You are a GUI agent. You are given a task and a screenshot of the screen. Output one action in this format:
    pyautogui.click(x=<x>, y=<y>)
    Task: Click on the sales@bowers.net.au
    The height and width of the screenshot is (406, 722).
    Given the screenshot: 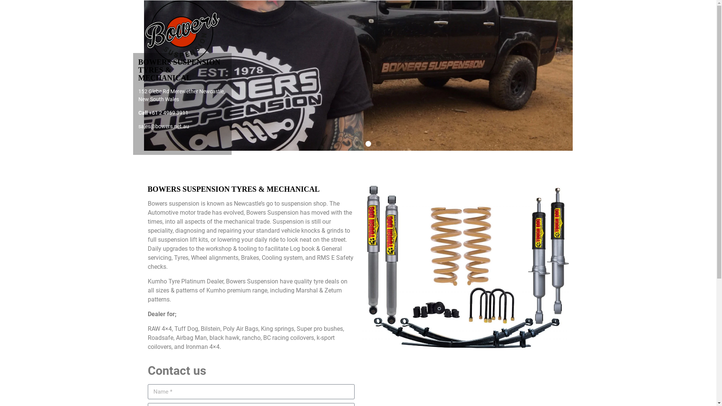 What is the action you would take?
    pyautogui.click(x=164, y=126)
    